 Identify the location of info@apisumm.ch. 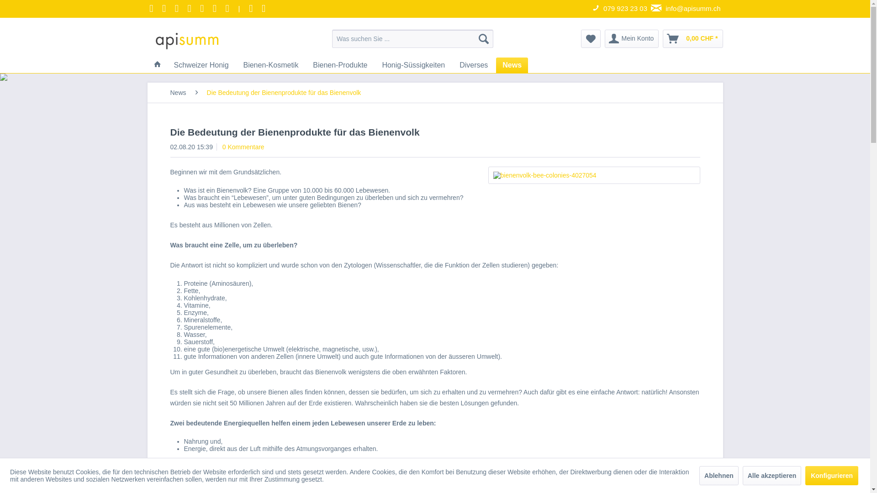
(687, 9).